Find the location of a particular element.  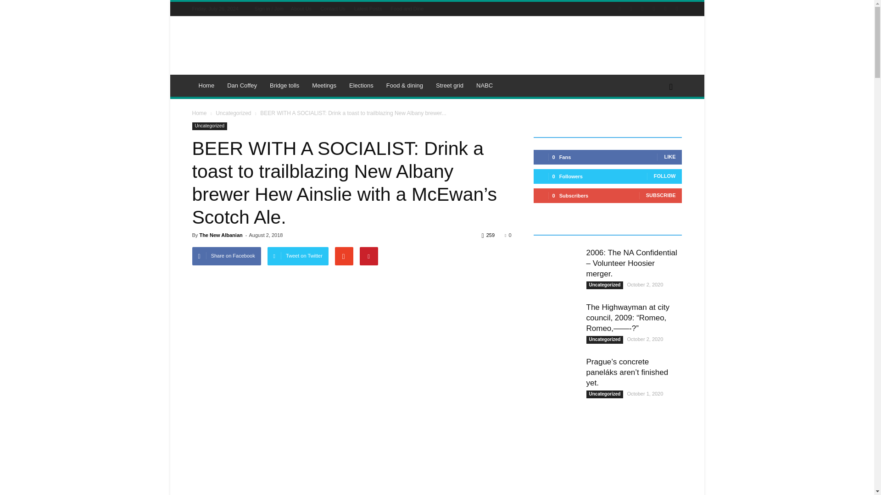

Vimeo is located at coordinates (665, 8).